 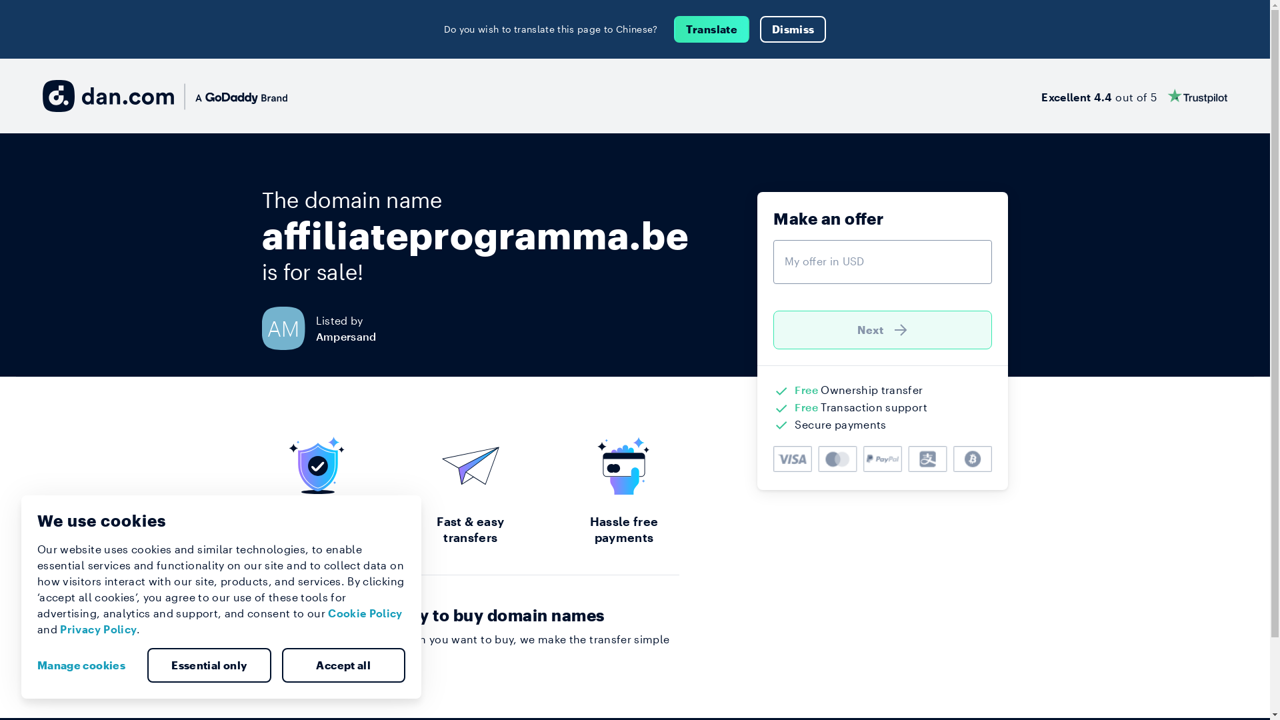 What do you see at coordinates (288, 328) in the screenshot?
I see `AM` at bounding box center [288, 328].